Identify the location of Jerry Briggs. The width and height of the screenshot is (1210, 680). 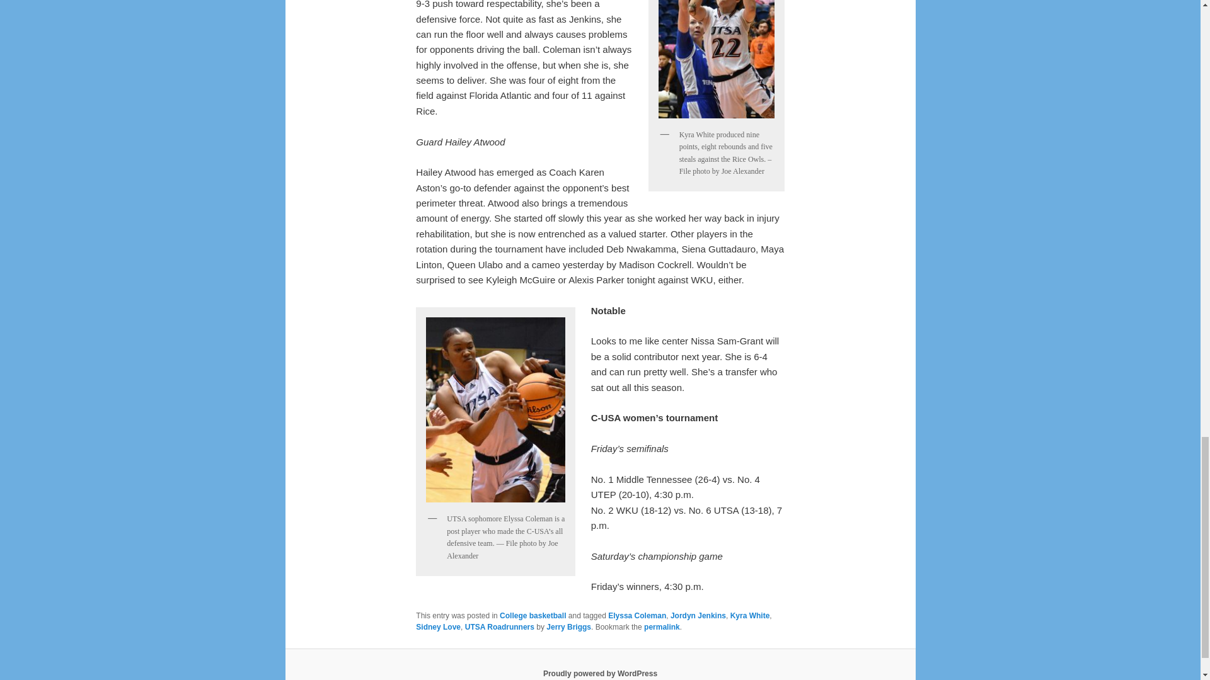
(568, 627).